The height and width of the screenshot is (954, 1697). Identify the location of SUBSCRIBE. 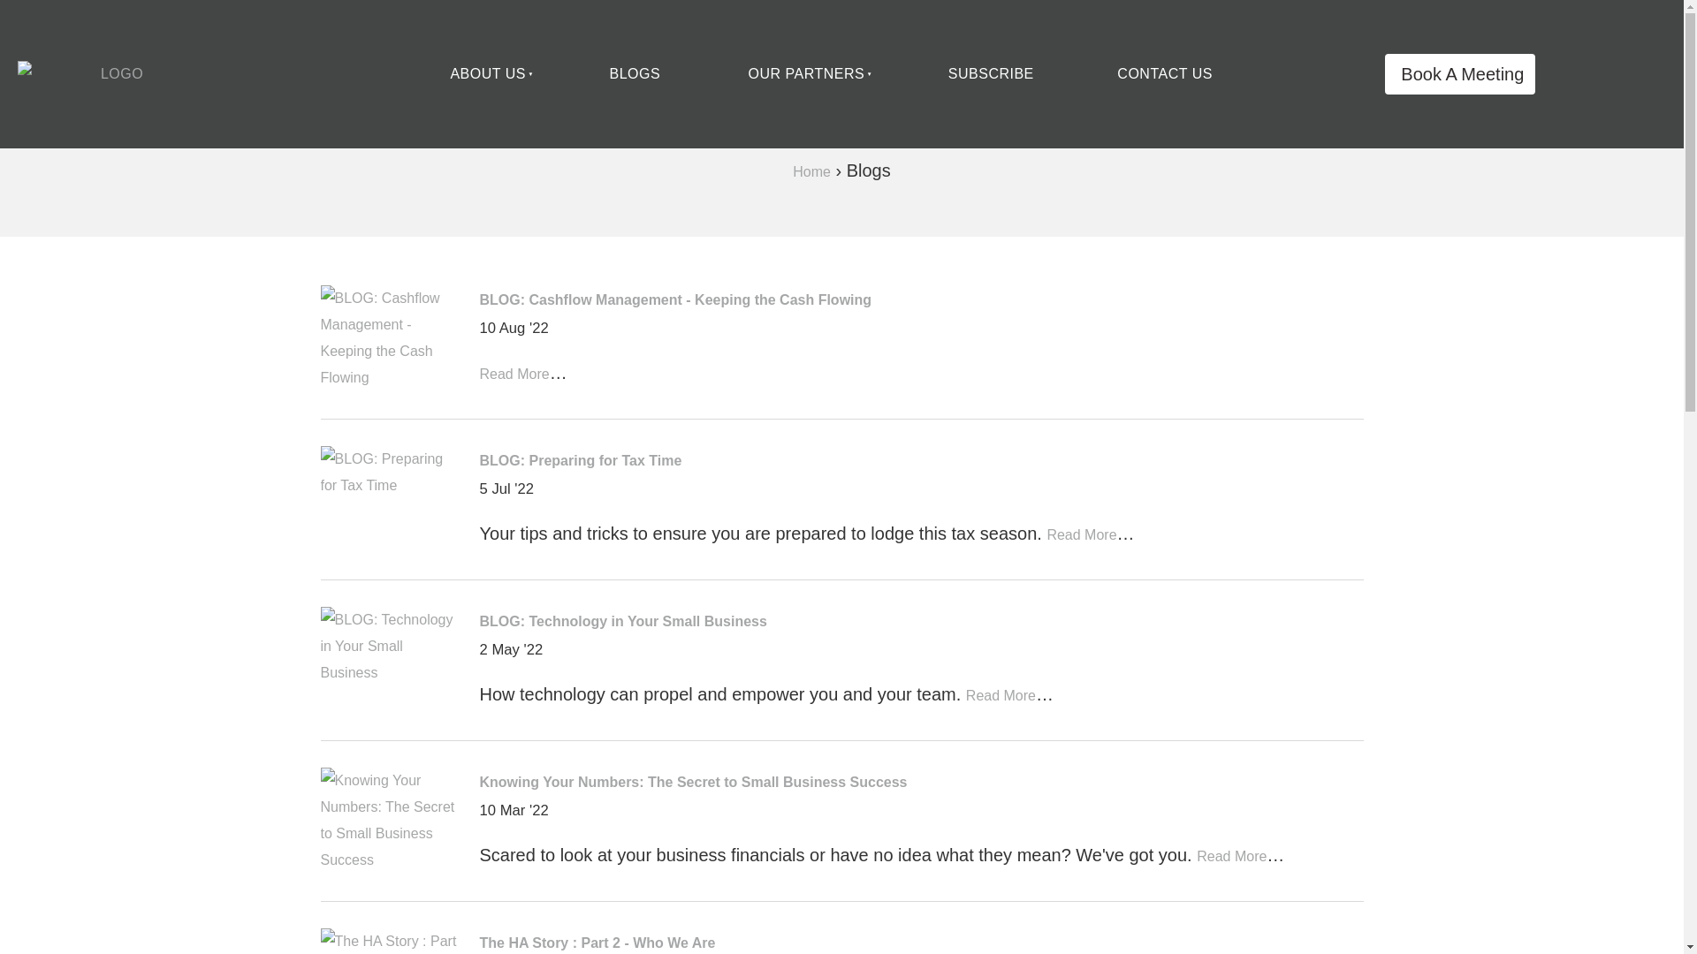
(991, 73).